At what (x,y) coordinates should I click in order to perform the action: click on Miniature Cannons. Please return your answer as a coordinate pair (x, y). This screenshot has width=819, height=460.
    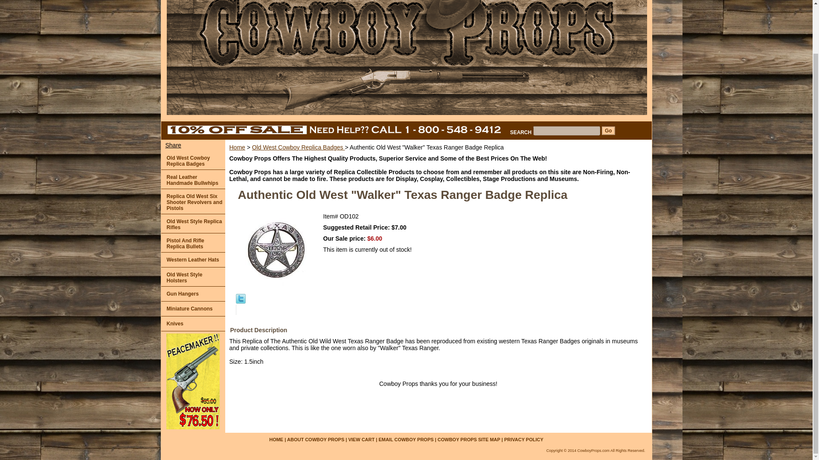
    Looking at the image, I should click on (193, 309).